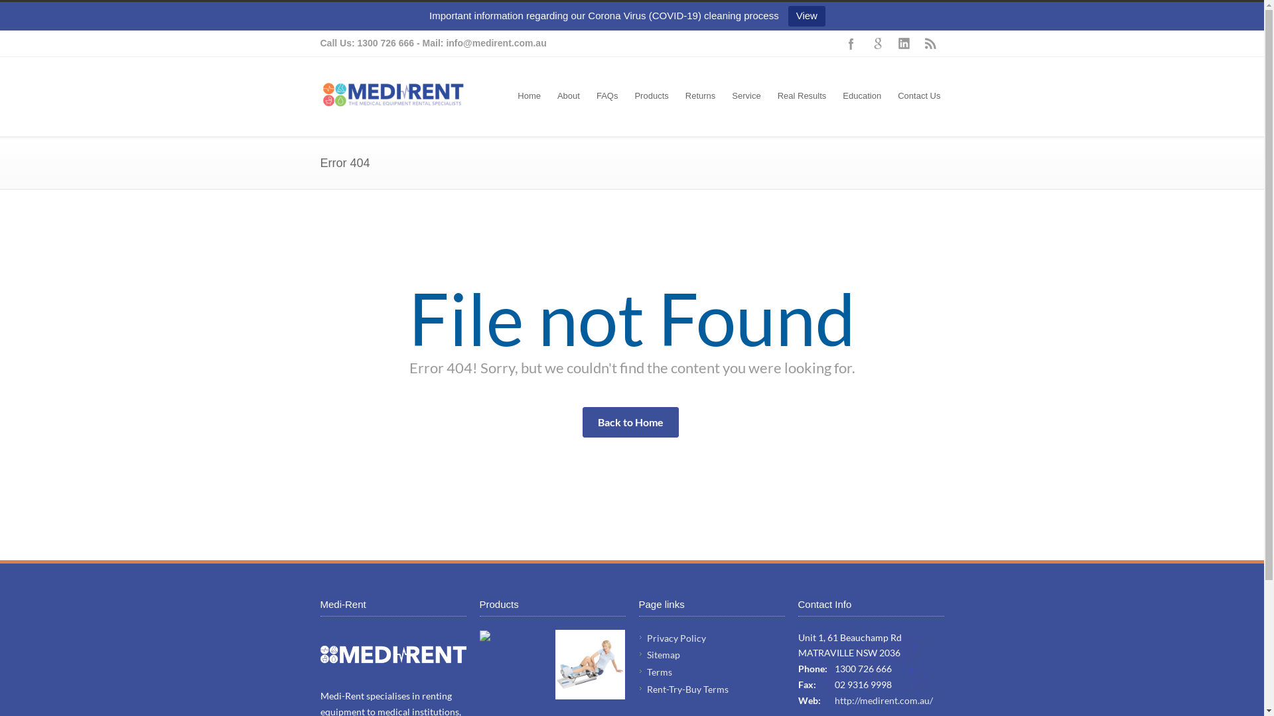  I want to click on Google+, so click(877, 44).